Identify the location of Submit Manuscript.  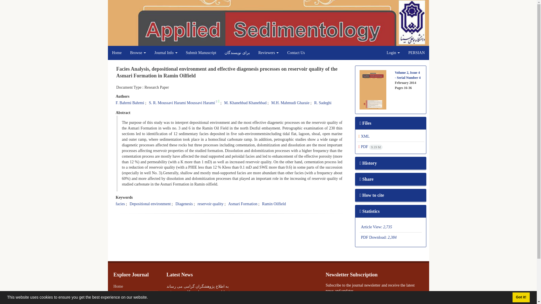
(201, 53).